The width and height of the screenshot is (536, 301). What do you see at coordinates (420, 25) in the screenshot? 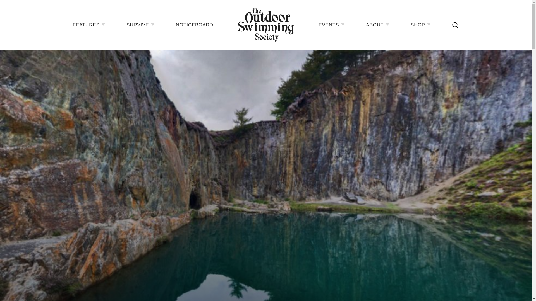
I see `SHOP` at bounding box center [420, 25].